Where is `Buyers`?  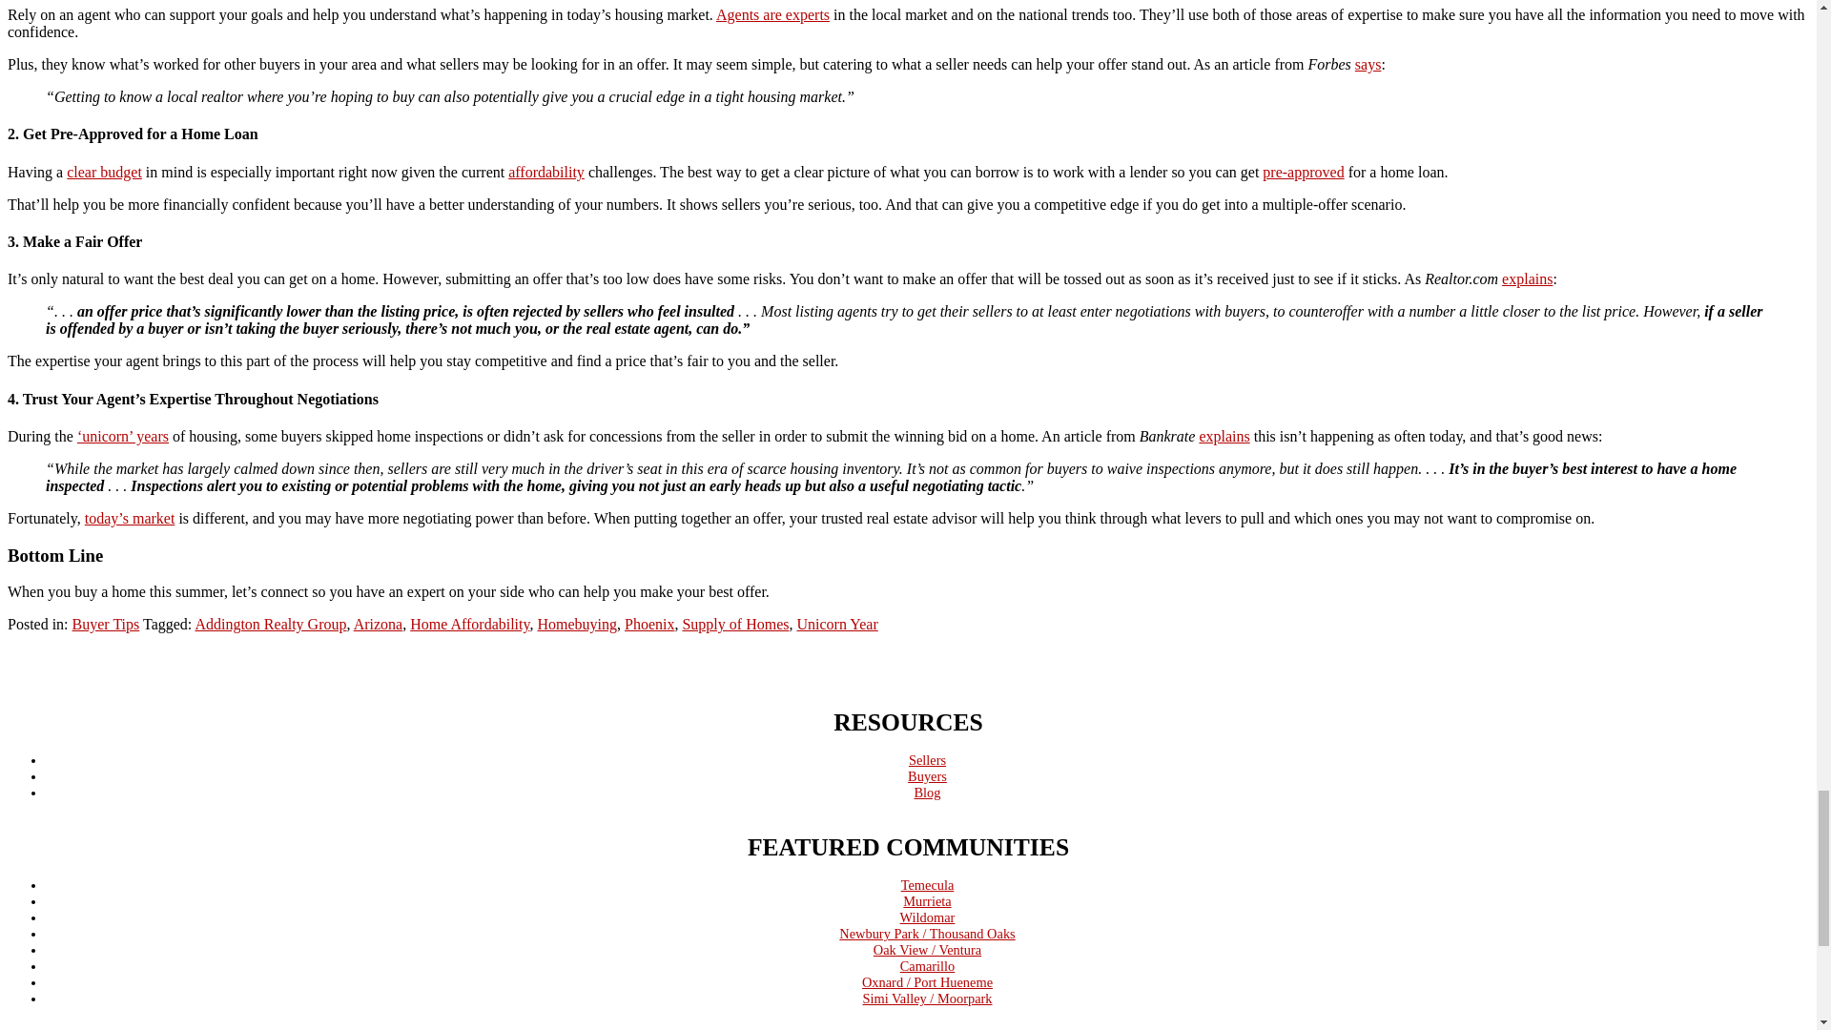
Buyers is located at coordinates (927, 775).